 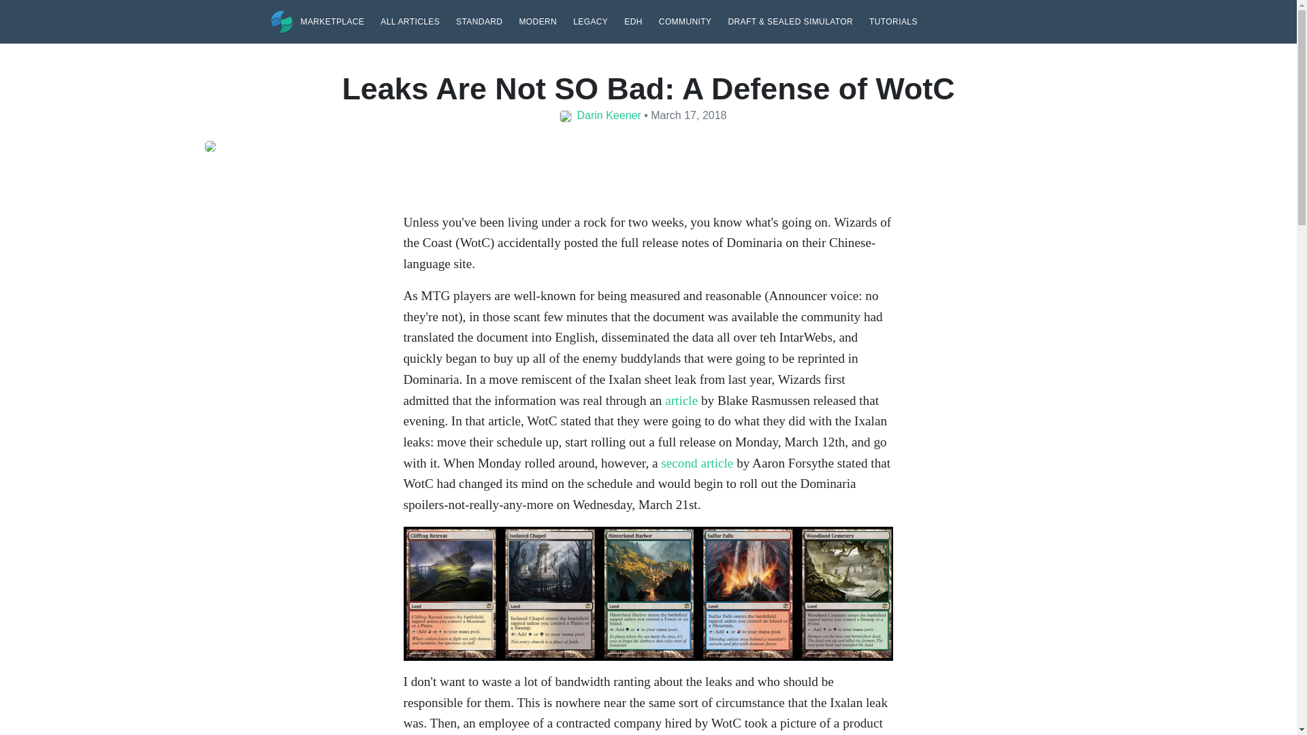 I want to click on STANDARD, so click(x=479, y=20).